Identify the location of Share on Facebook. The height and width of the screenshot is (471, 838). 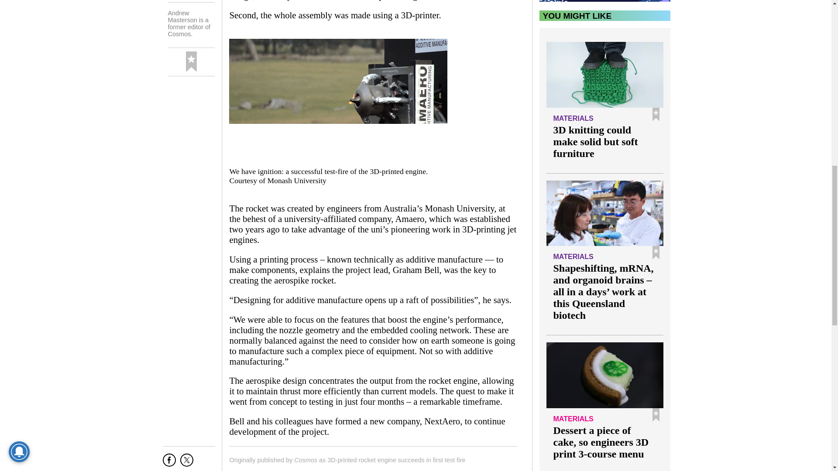
(169, 463).